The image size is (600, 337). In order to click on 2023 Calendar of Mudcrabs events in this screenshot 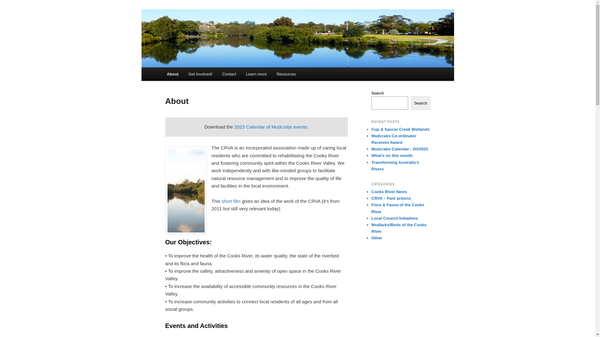, I will do `click(271, 127)`.